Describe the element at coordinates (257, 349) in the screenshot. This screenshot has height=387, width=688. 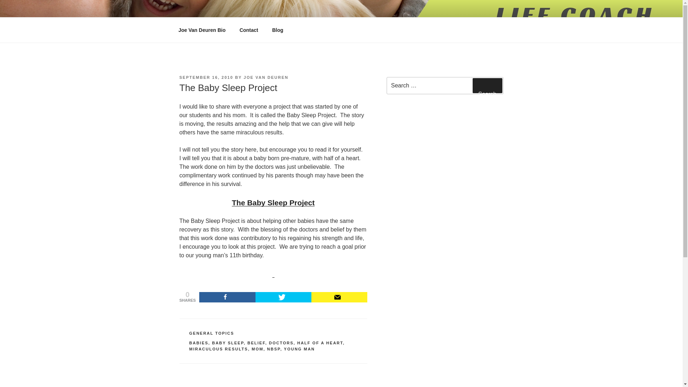
I see `MOM` at that location.